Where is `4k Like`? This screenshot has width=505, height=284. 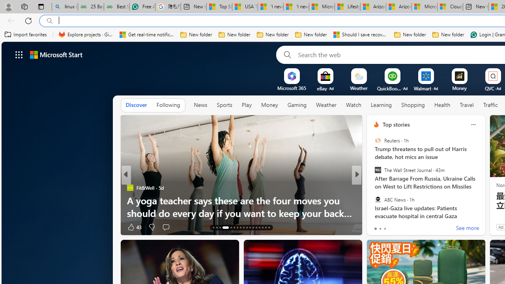 4k Like is located at coordinates (377, 226).